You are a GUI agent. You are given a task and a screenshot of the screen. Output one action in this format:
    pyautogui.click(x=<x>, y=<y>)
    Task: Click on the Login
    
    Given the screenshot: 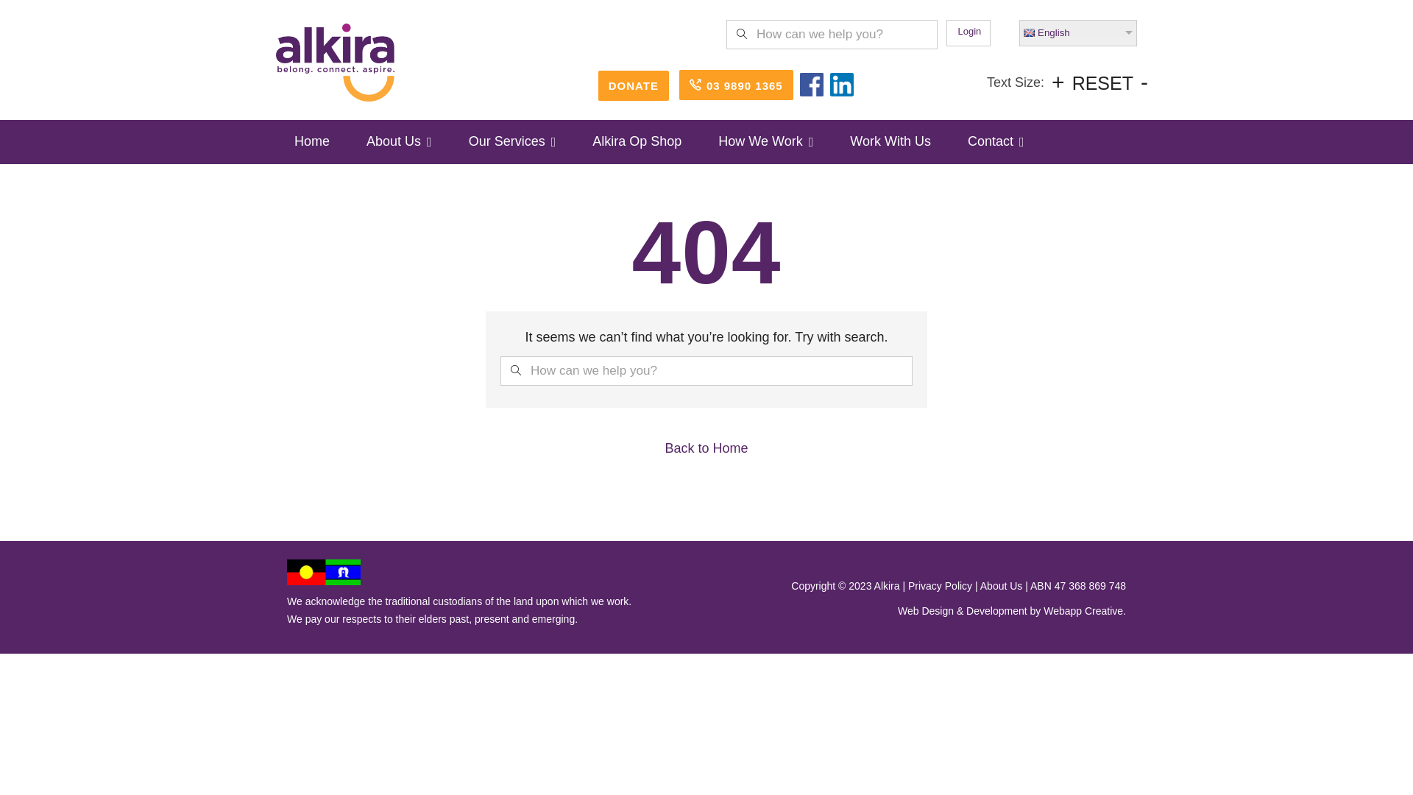 What is the action you would take?
    pyautogui.click(x=970, y=31)
    